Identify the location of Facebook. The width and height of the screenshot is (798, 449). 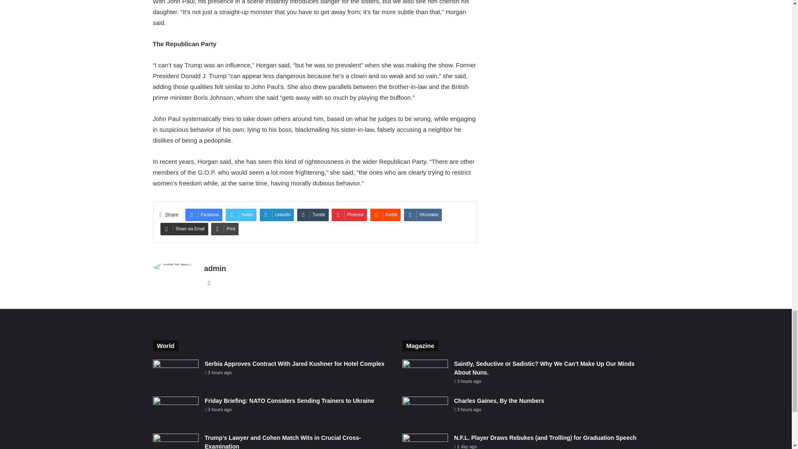
(204, 215).